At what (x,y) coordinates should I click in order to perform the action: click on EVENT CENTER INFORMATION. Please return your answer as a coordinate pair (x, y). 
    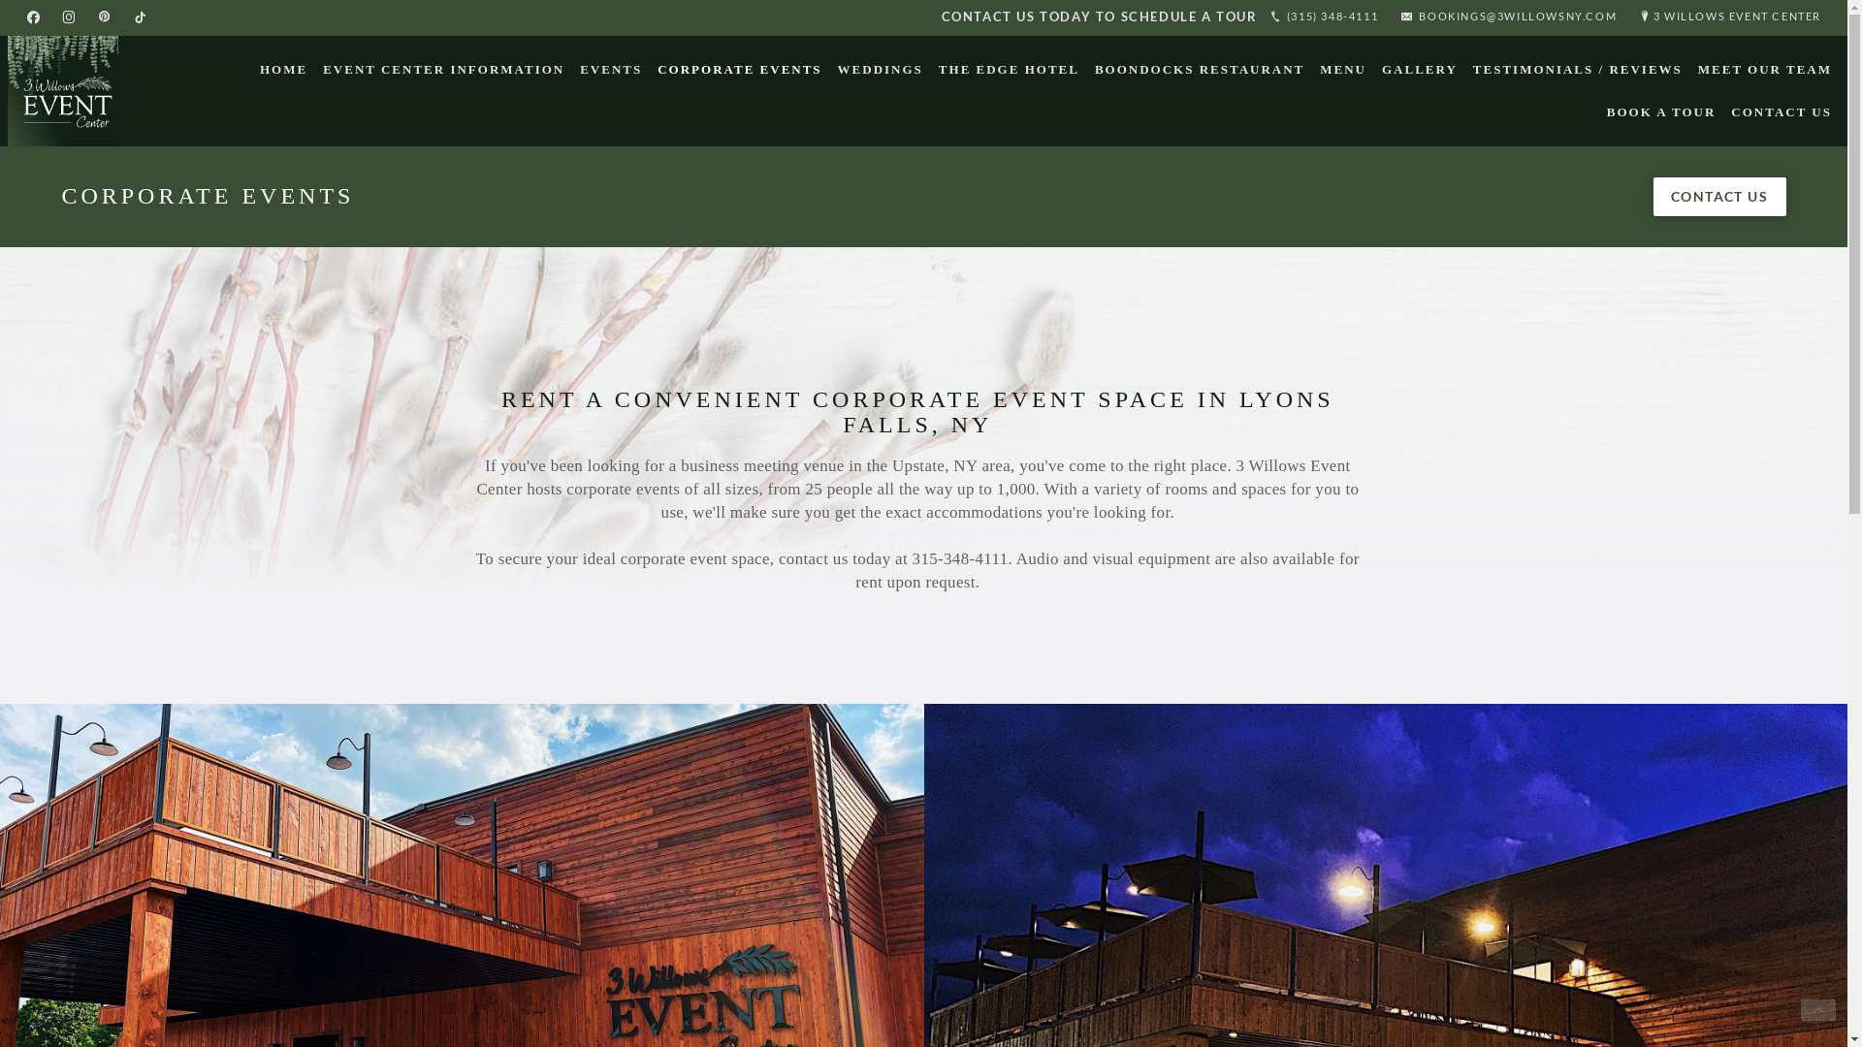
    Looking at the image, I should click on (444, 70).